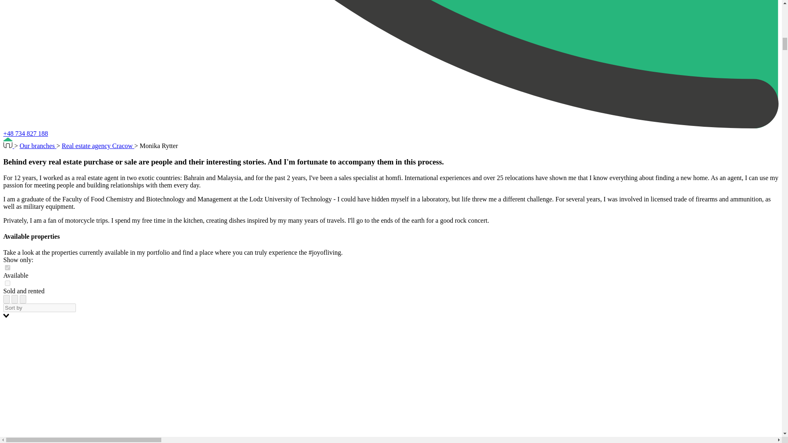 The width and height of the screenshot is (788, 443). What do you see at coordinates (7, 283) in the screenshot?
I see `true` at bounding box center [7, 283].